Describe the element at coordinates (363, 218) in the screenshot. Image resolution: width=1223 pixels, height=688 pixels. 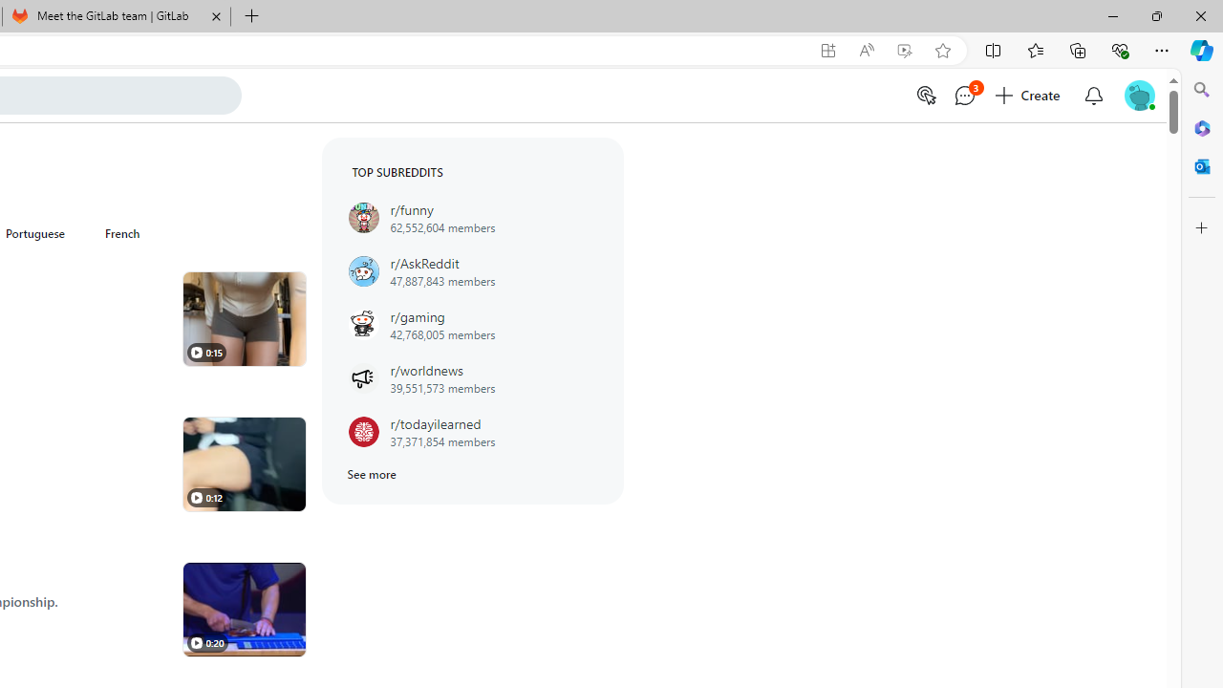
I see `r/funny icon` at that location.